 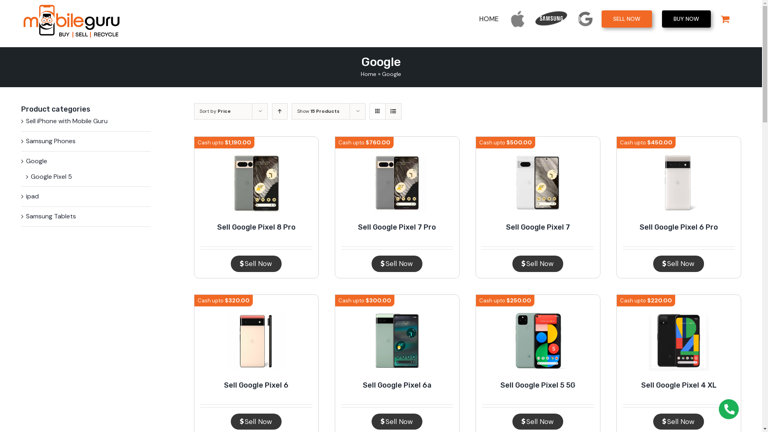 What do you see at coordinates (50, 217) in the screenshot?
I see `Samsung Tablets` at bounding box center [50, 217].